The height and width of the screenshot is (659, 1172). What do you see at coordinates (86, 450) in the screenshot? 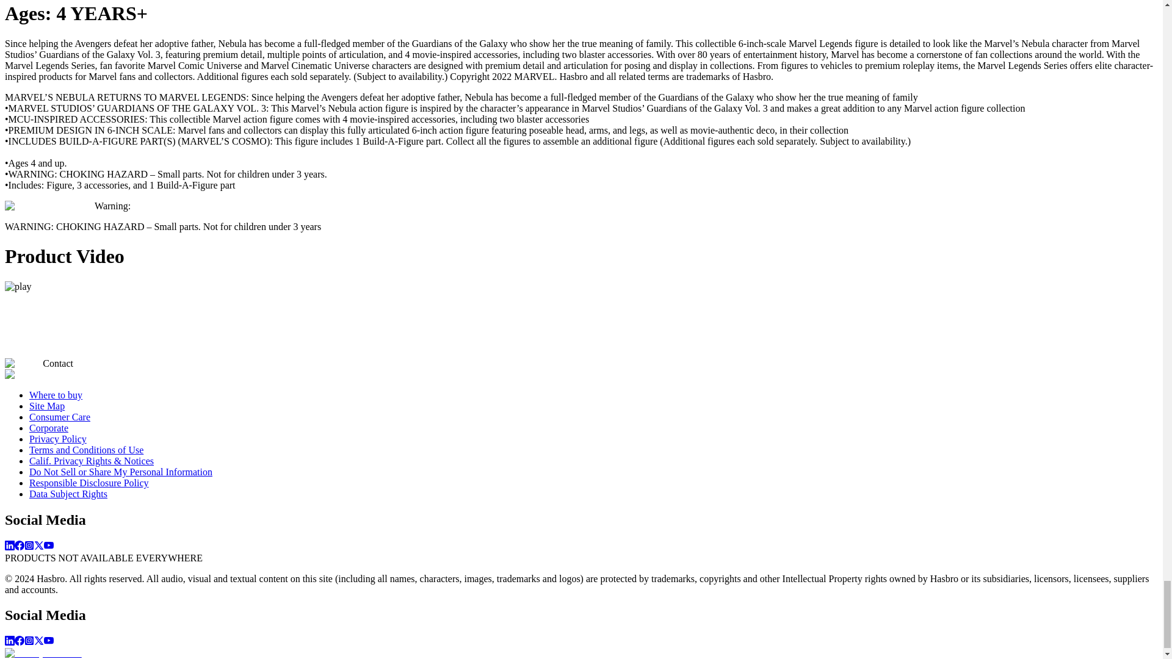
I see `Terms and Conditions of Use` at bounding box center [86, 450].